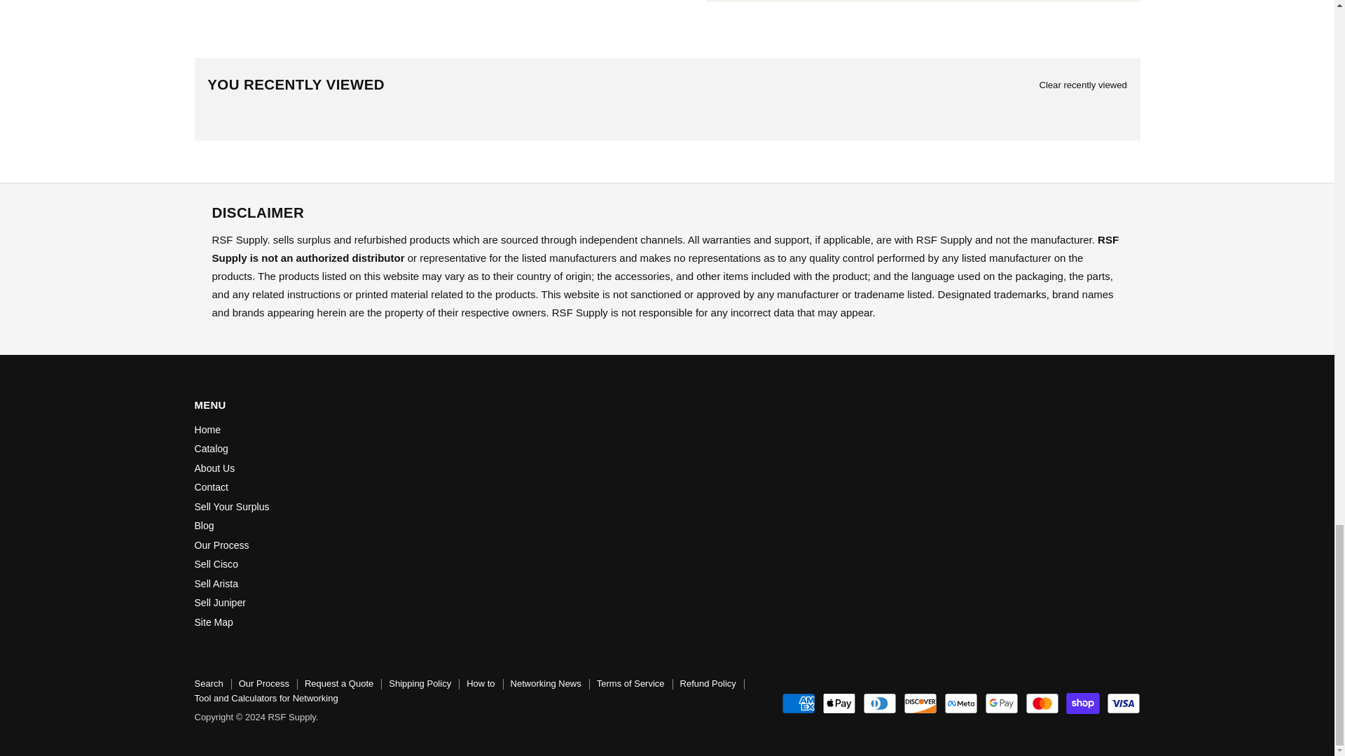  What do you see at coordinates (1042, 703) in the screenshot?
I see `Mastercard` at bounding box center [1042, 703].